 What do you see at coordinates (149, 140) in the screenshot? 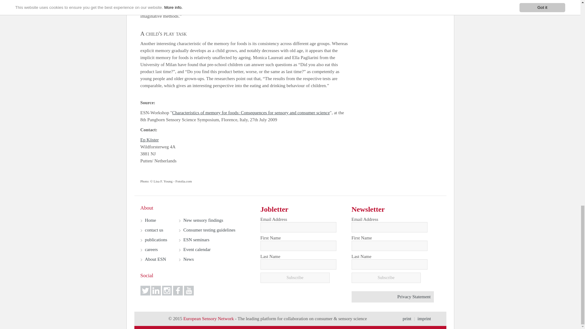
I see `Opens window for sending email` at bounding box center [149, 140].